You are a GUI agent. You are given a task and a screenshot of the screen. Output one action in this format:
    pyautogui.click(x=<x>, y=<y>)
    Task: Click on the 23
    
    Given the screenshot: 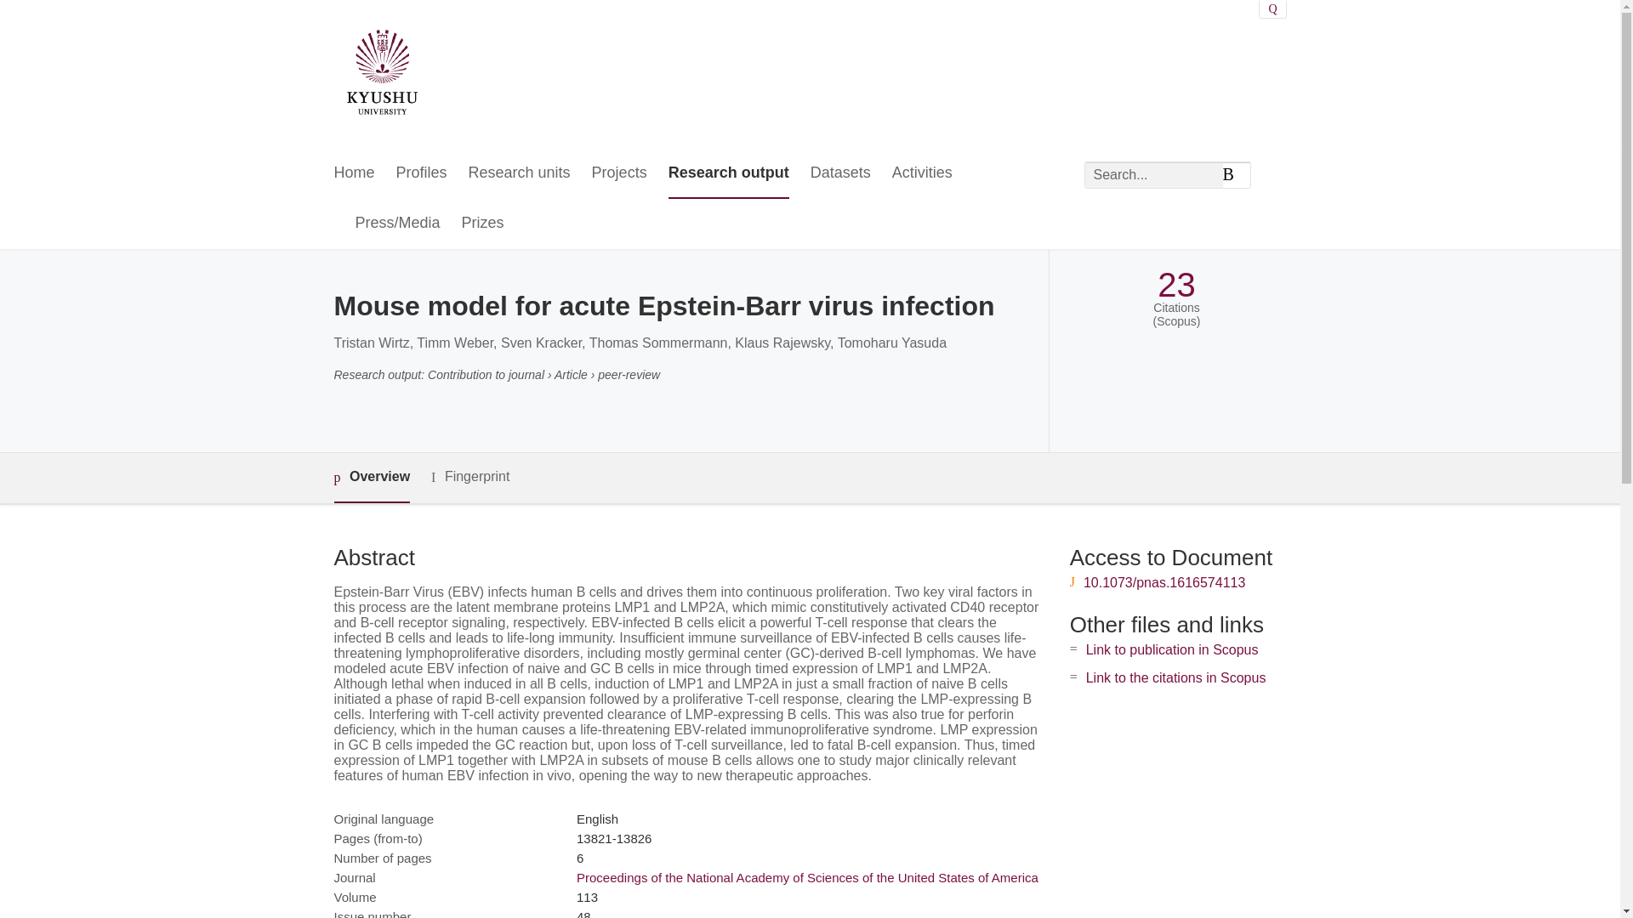 What is the action you would take?
    pyautogui.click(x=1176, y=285)
    